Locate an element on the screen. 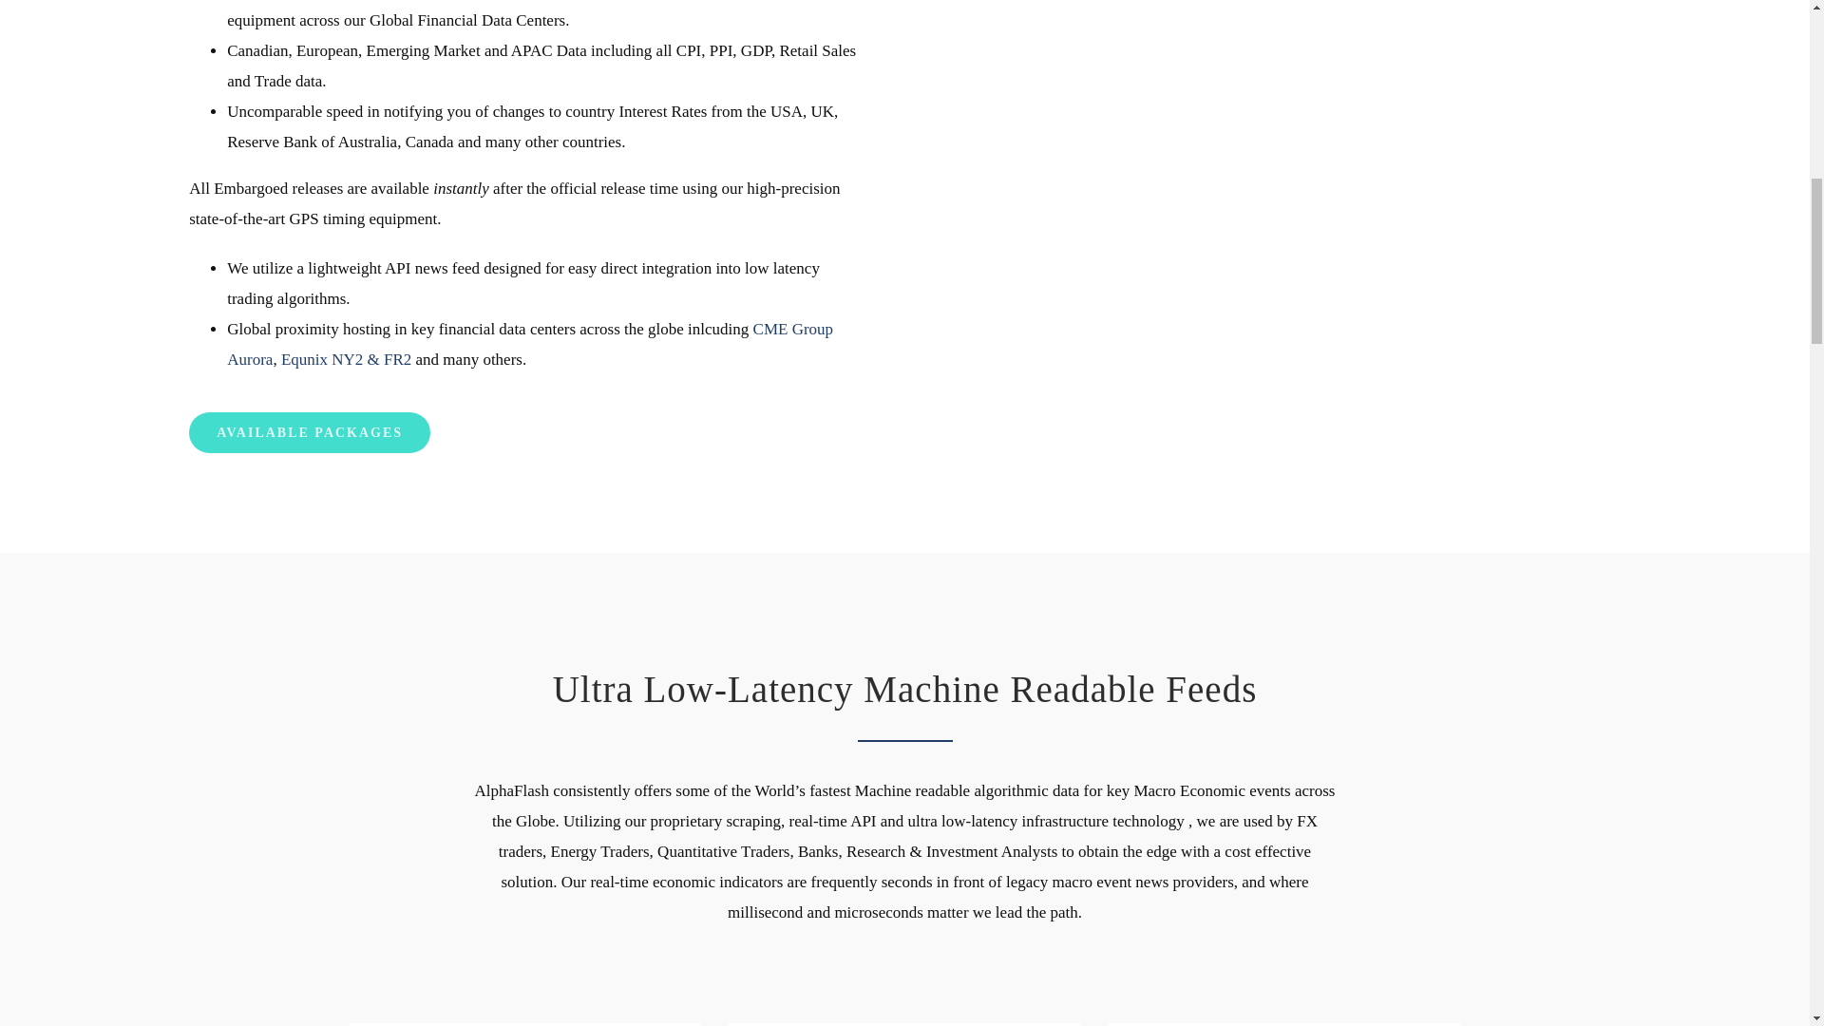 This screenshot has width=1824, height=1026. CME Group Aurora is located at coordinates (530, 344).